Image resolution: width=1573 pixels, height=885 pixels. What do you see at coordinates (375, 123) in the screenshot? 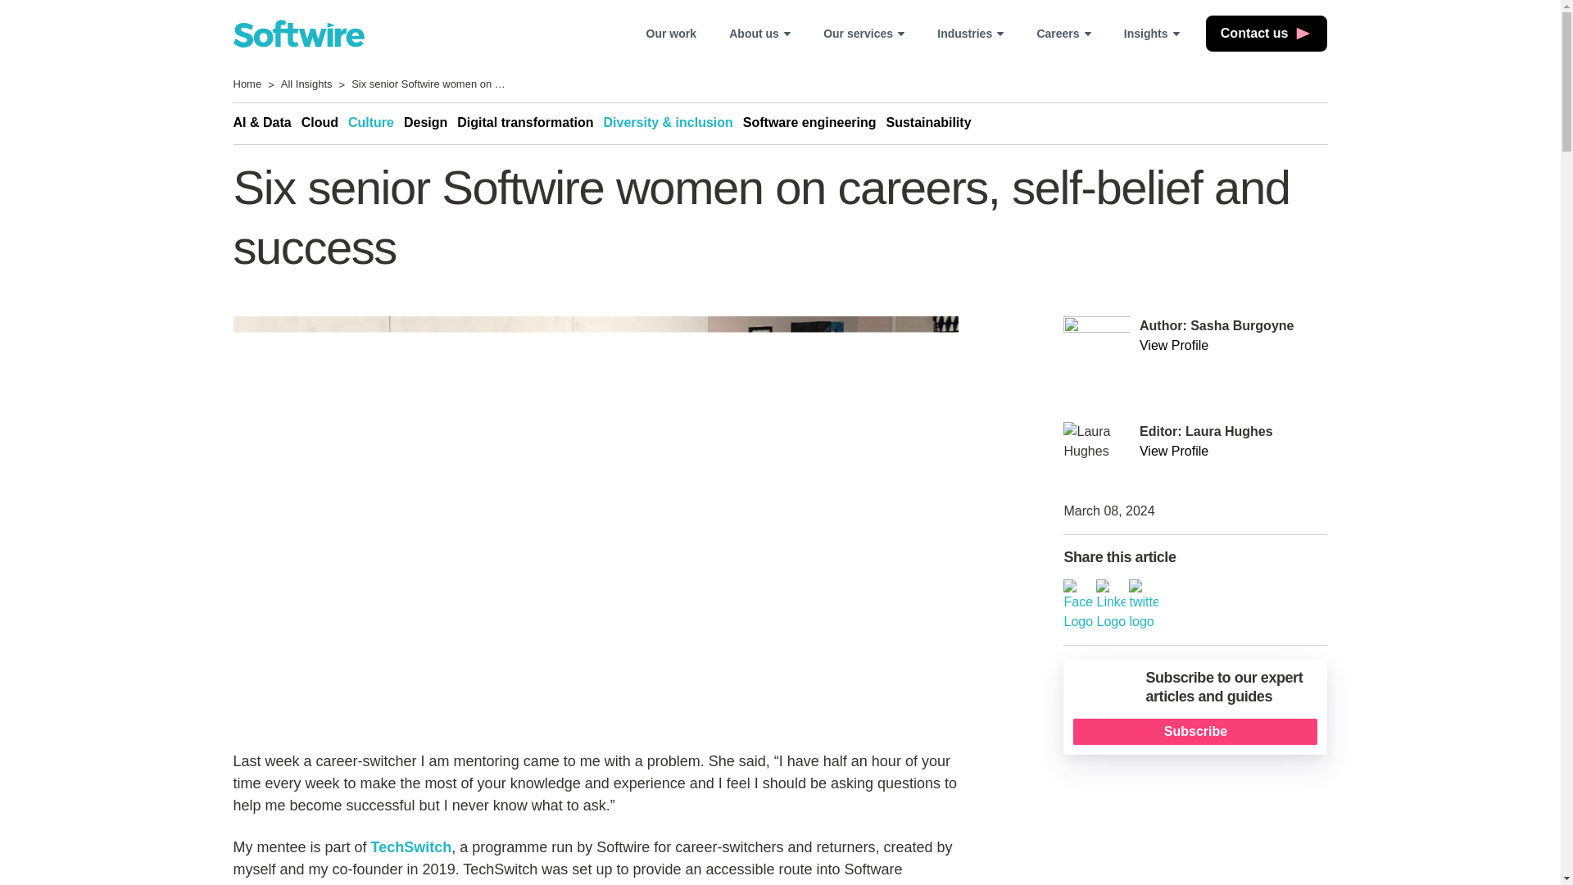
I see `Culture` at bounding box center [375, 123].